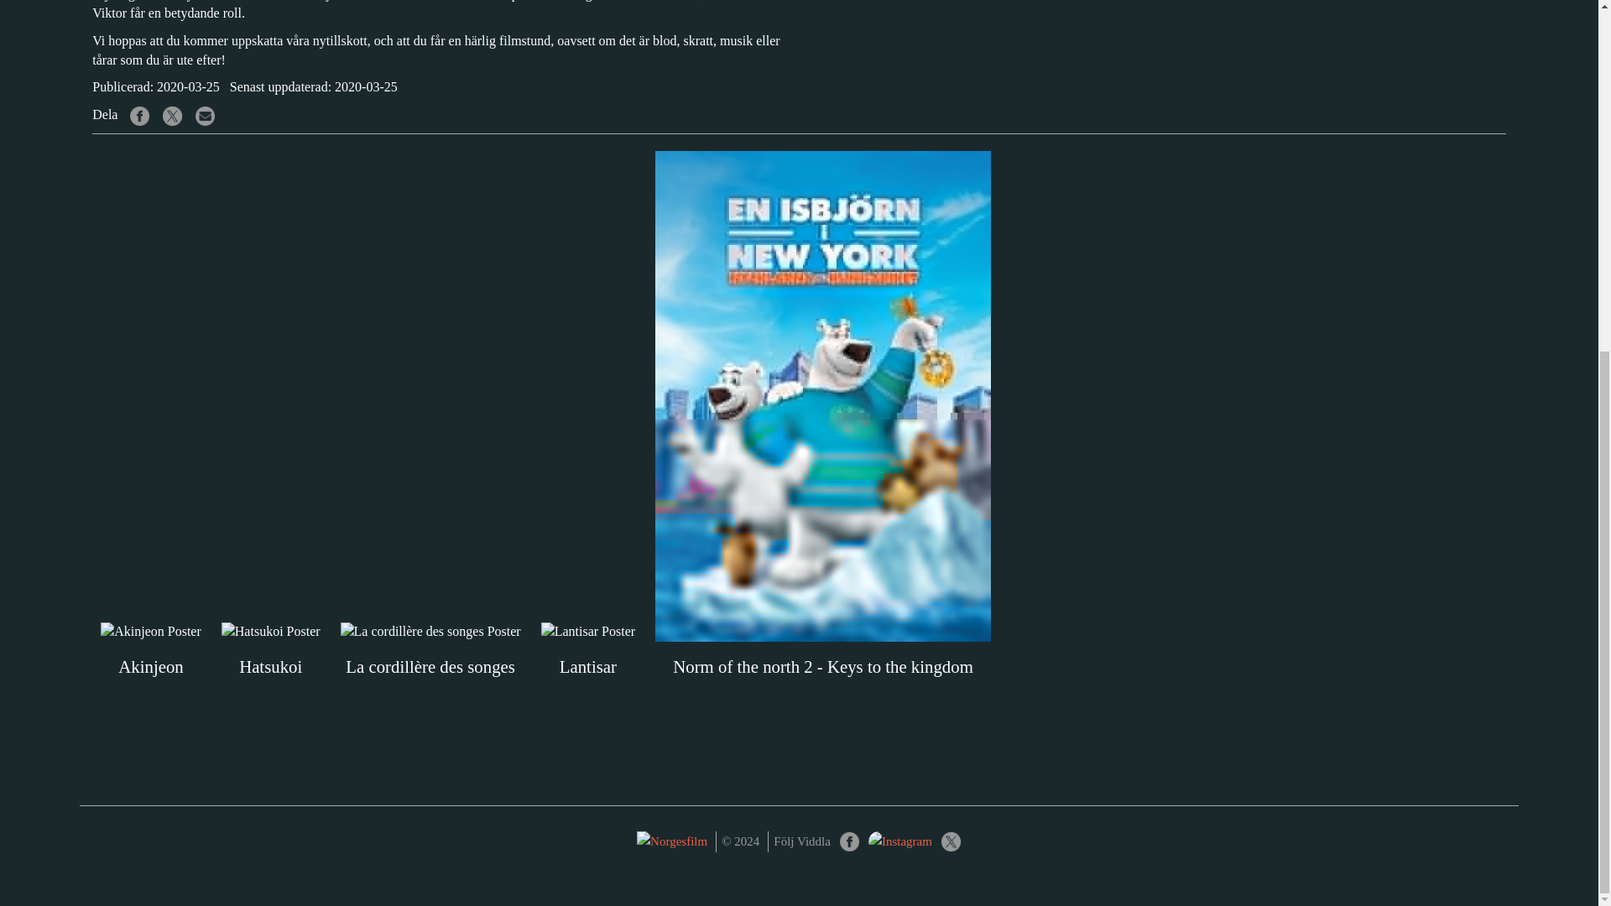 The width and height of the screenshot is (1611, 906). I want to click on Hatsukoi, so click(270, 651).